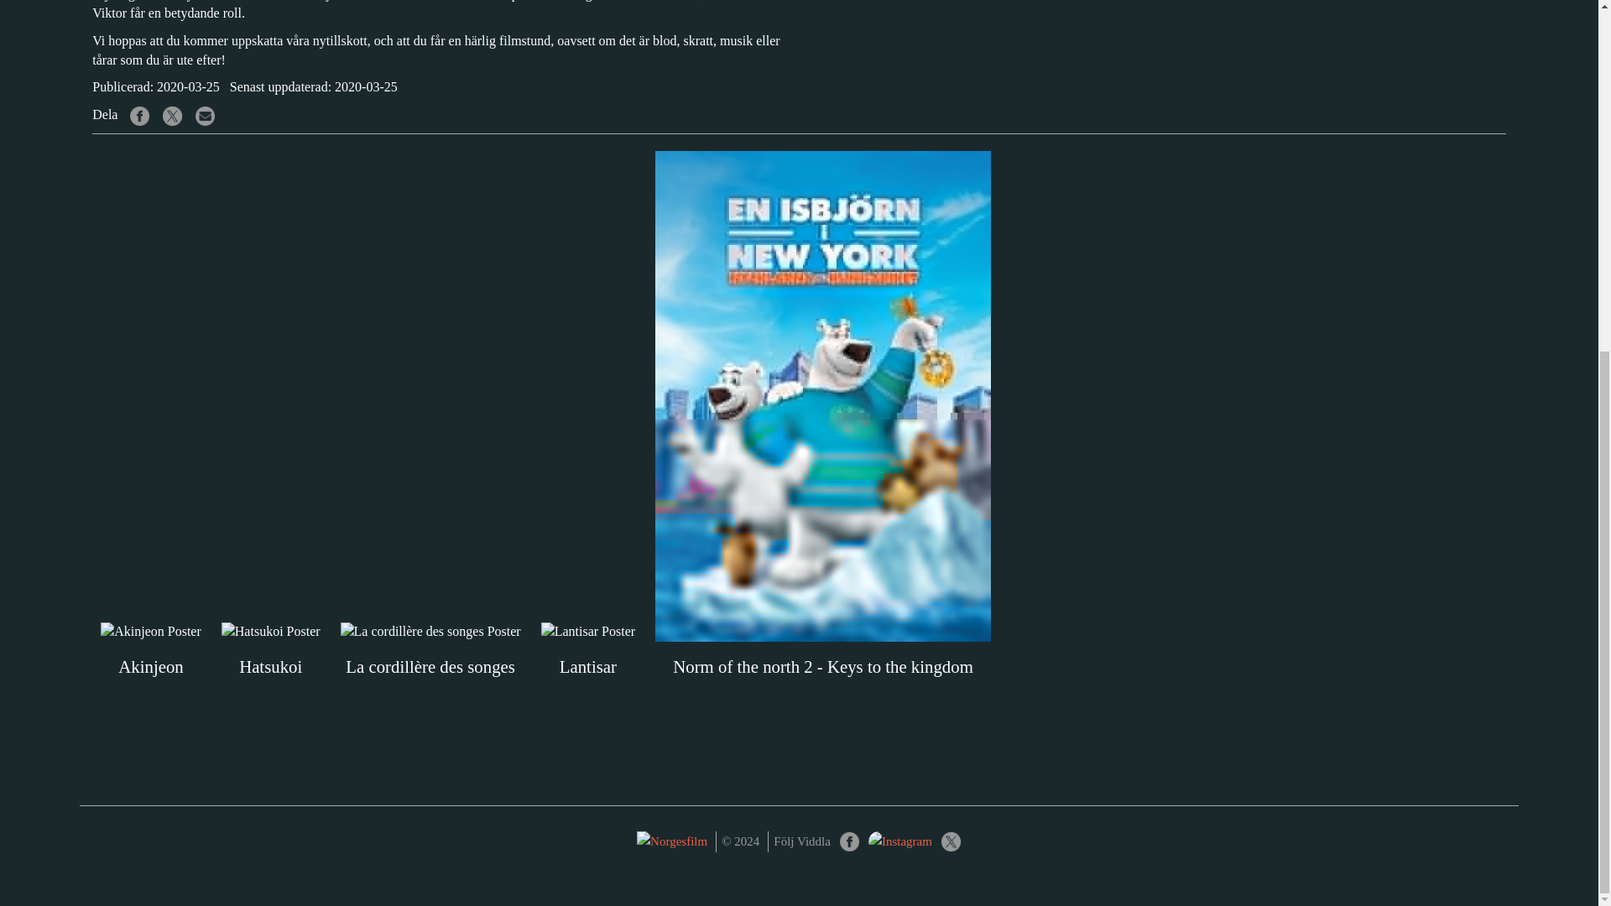 The width and height of the screenshot is (1611, 906). I want to click on Hatsukoi, so click(270, 651).